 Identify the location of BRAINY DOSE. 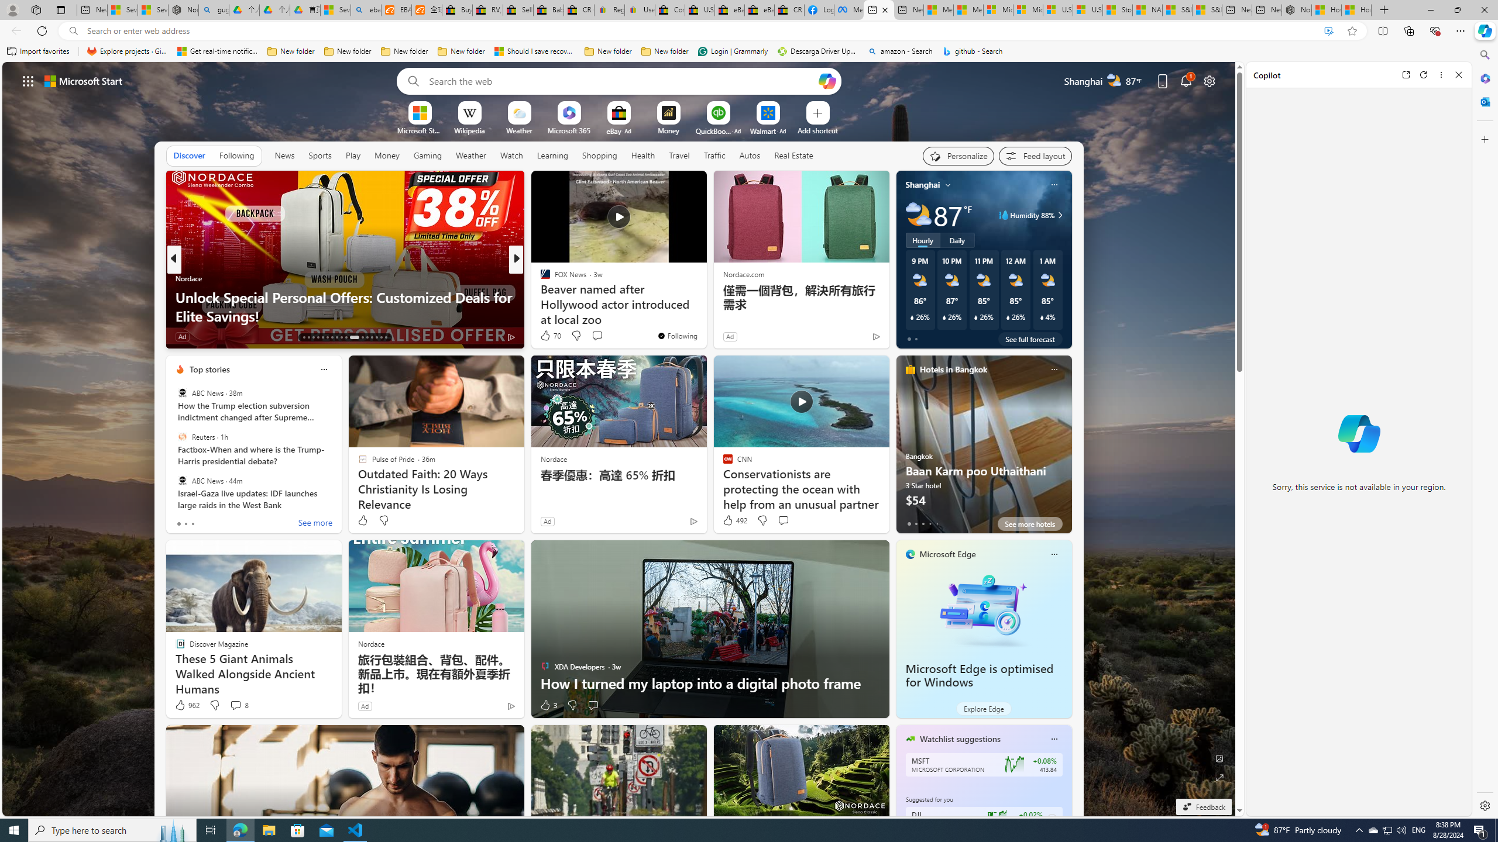
(540, 278).